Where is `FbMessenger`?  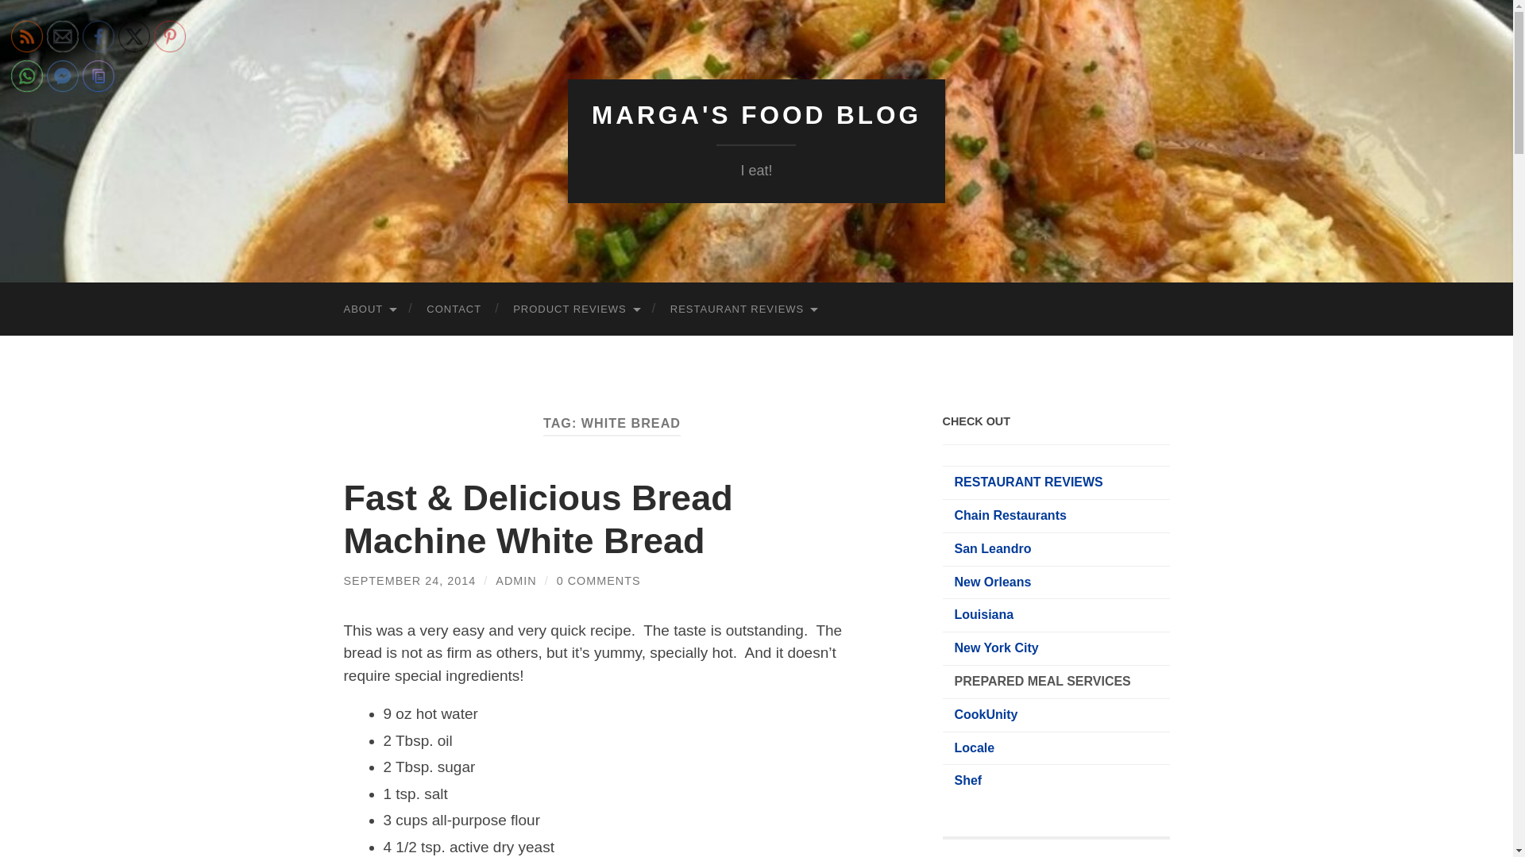 FbMessenger is located at coordinates (63, 75).